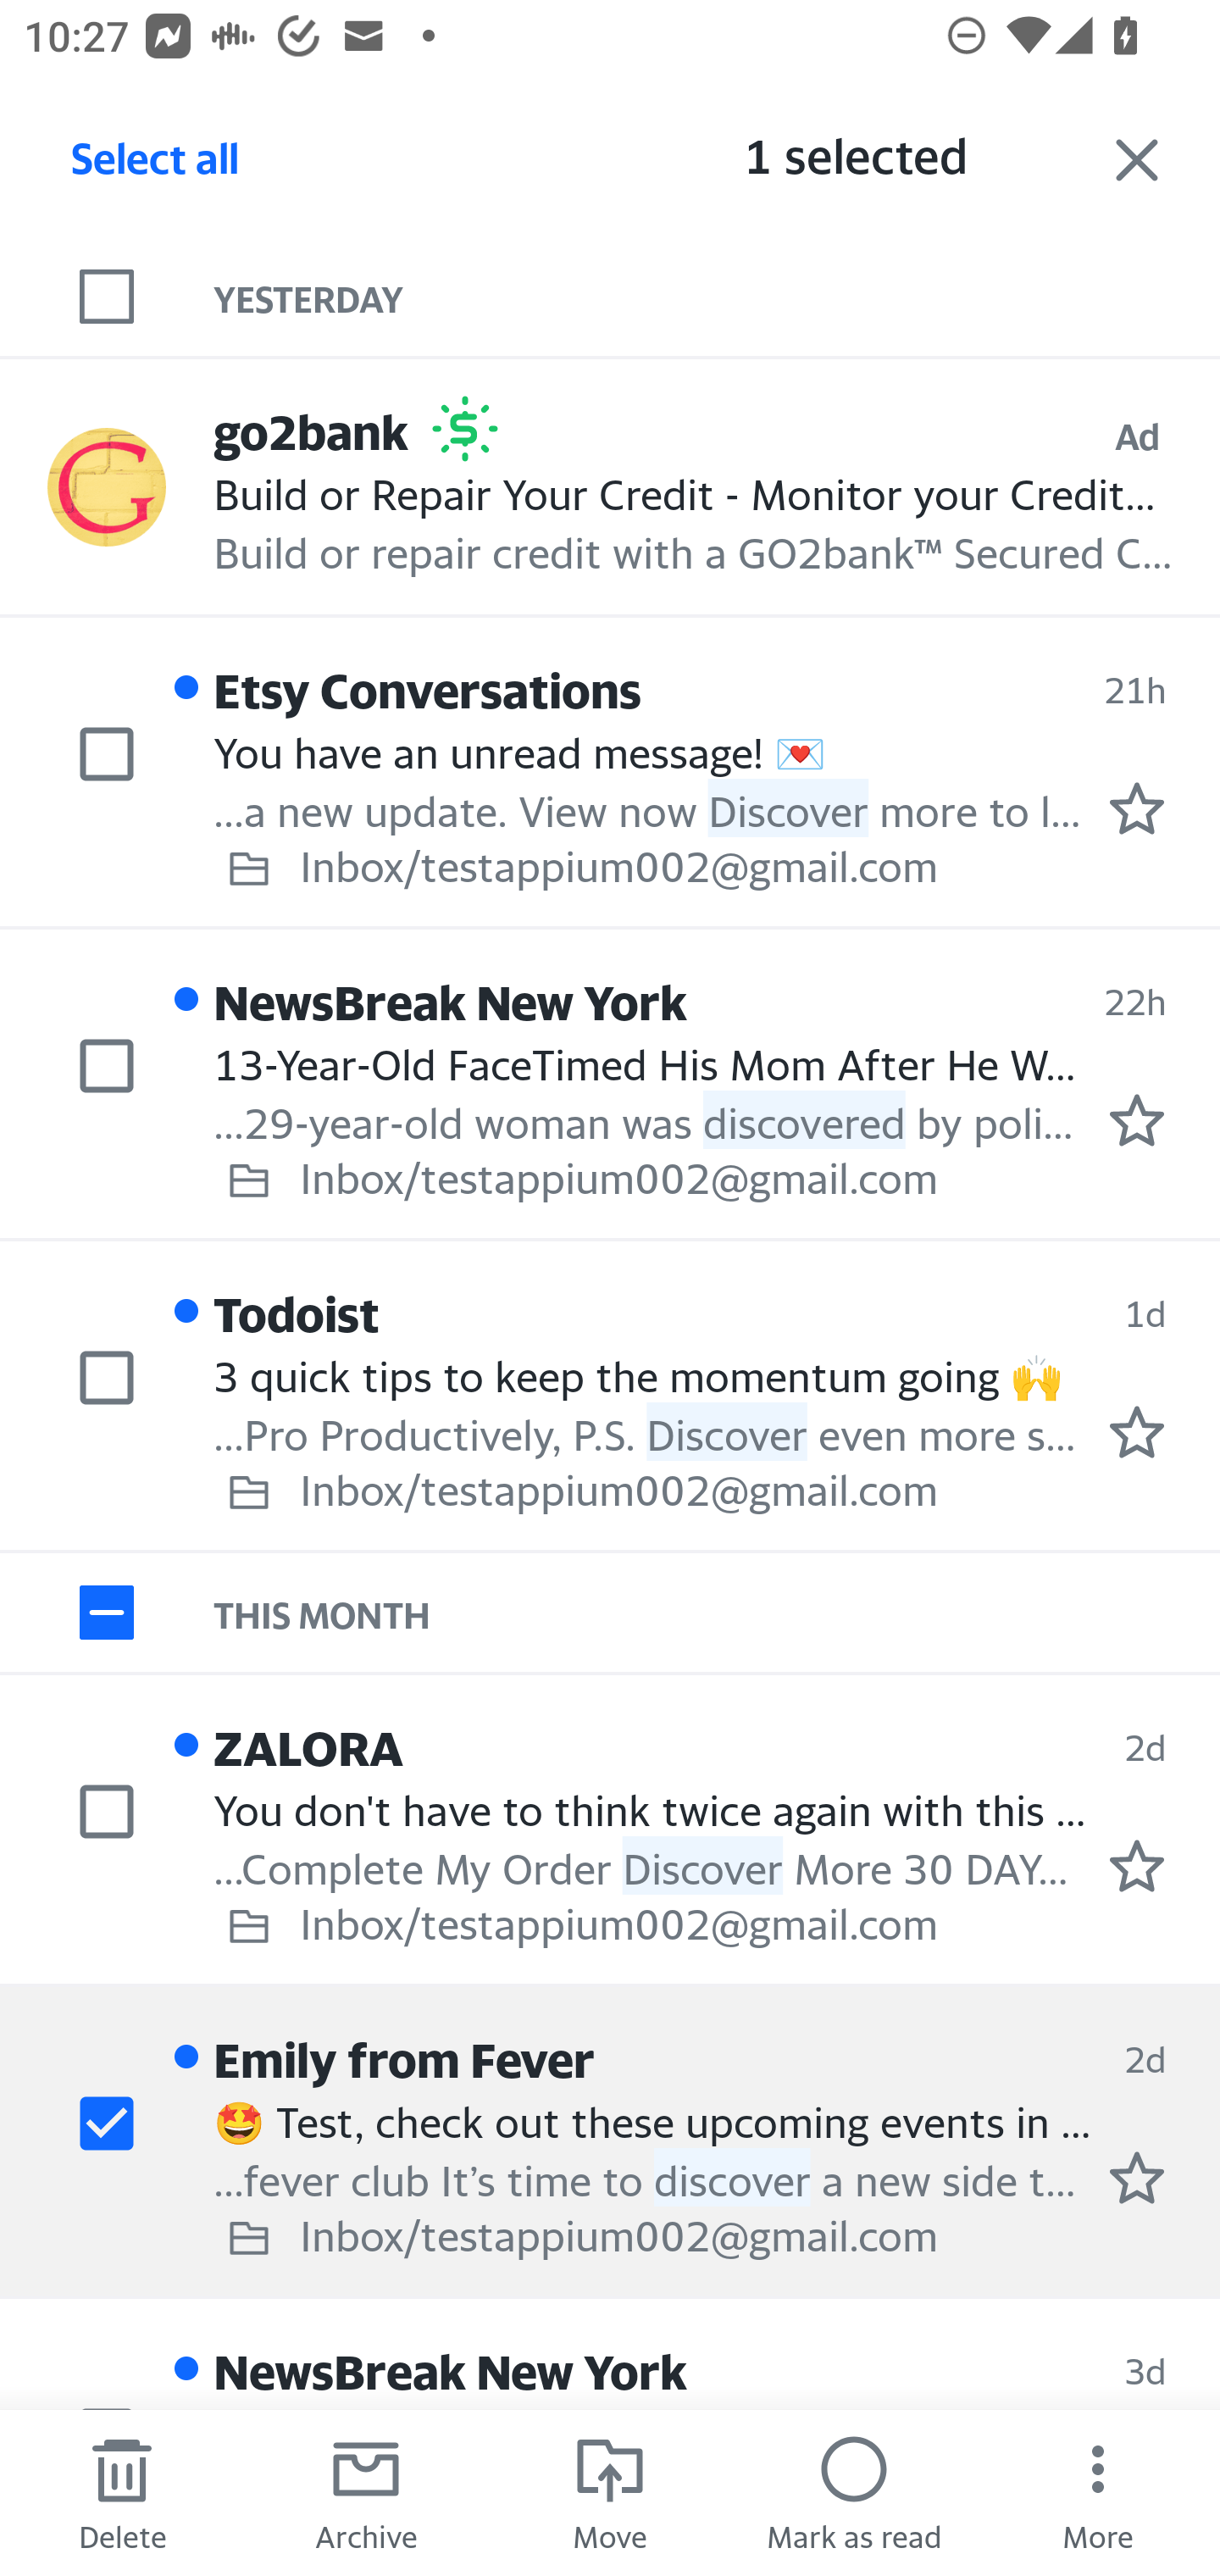 This screenshot has width=1220, height=2576. Describe the element at coordinates (717, 1612) in the screenshot. I see `THIS MONTH` at that location.